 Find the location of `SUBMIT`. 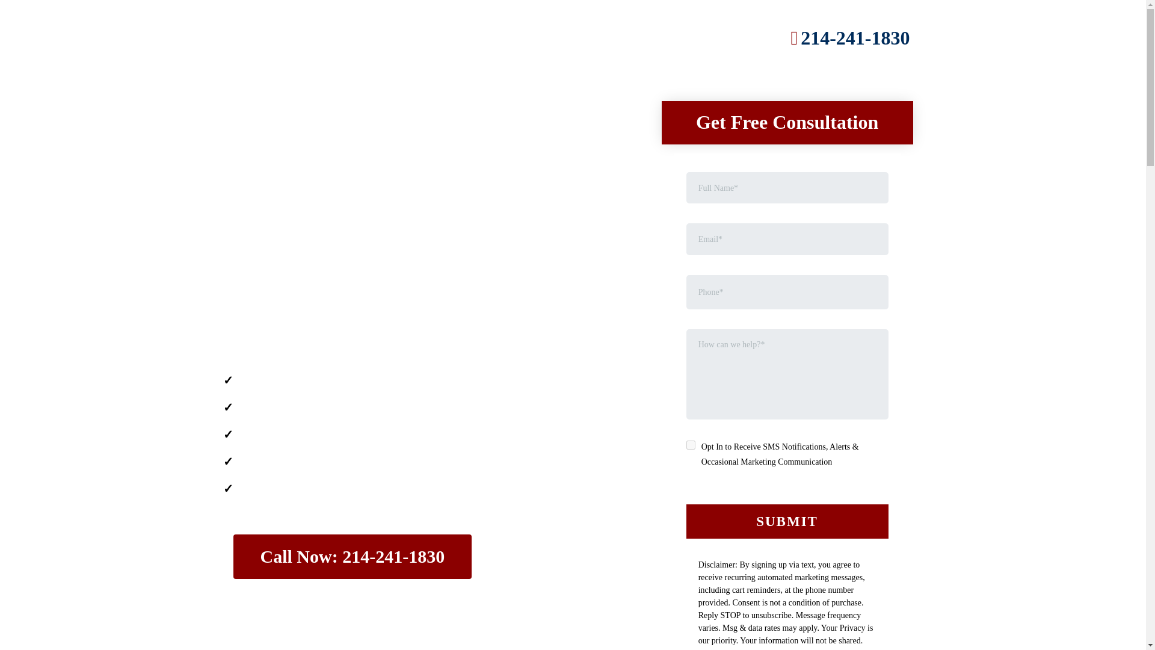

SUBMIT is located at coordinates (787, 521).